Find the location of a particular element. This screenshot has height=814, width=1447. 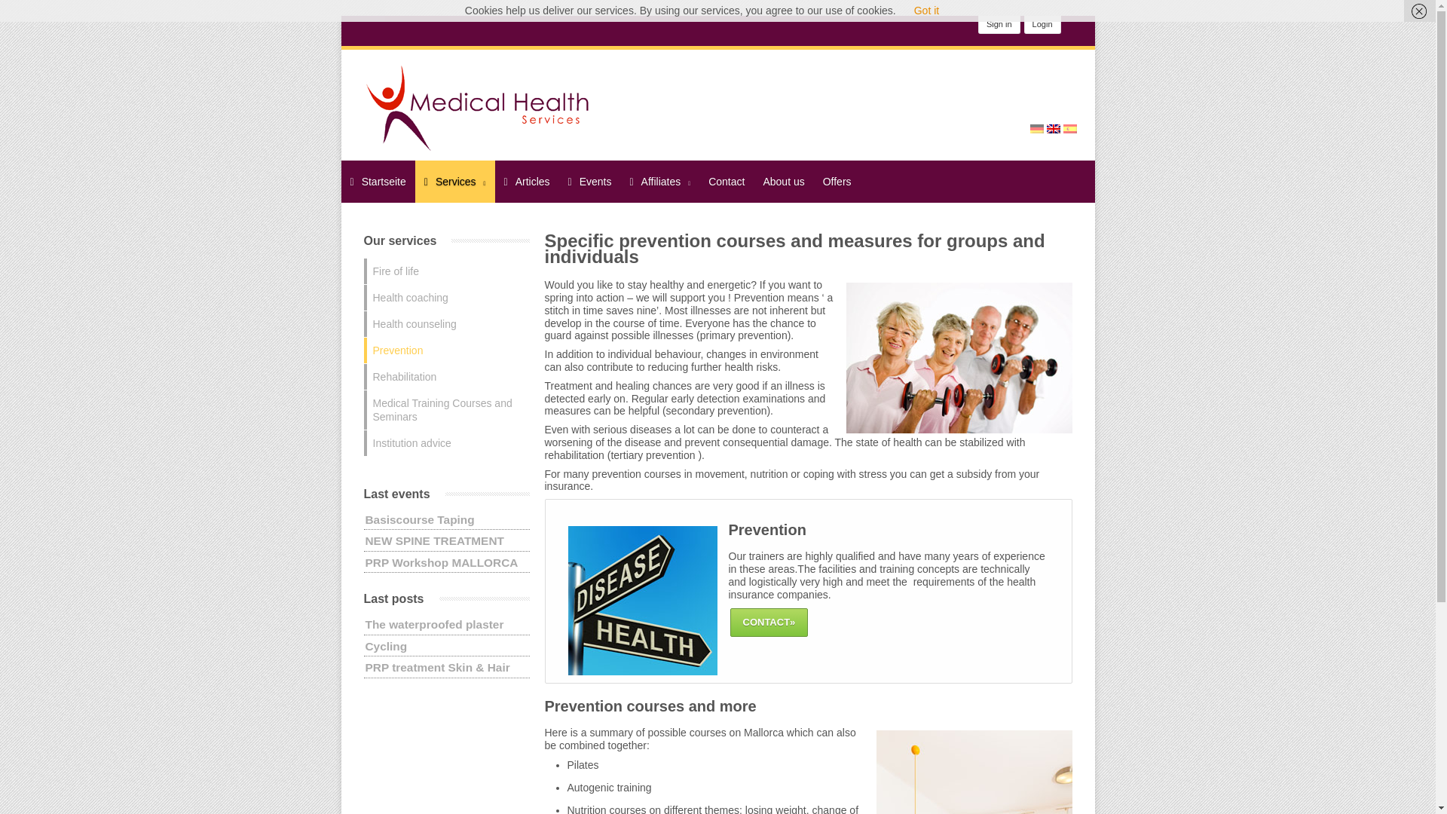

NEW SPINE TREATMENT is located at coordinates (434, 540).